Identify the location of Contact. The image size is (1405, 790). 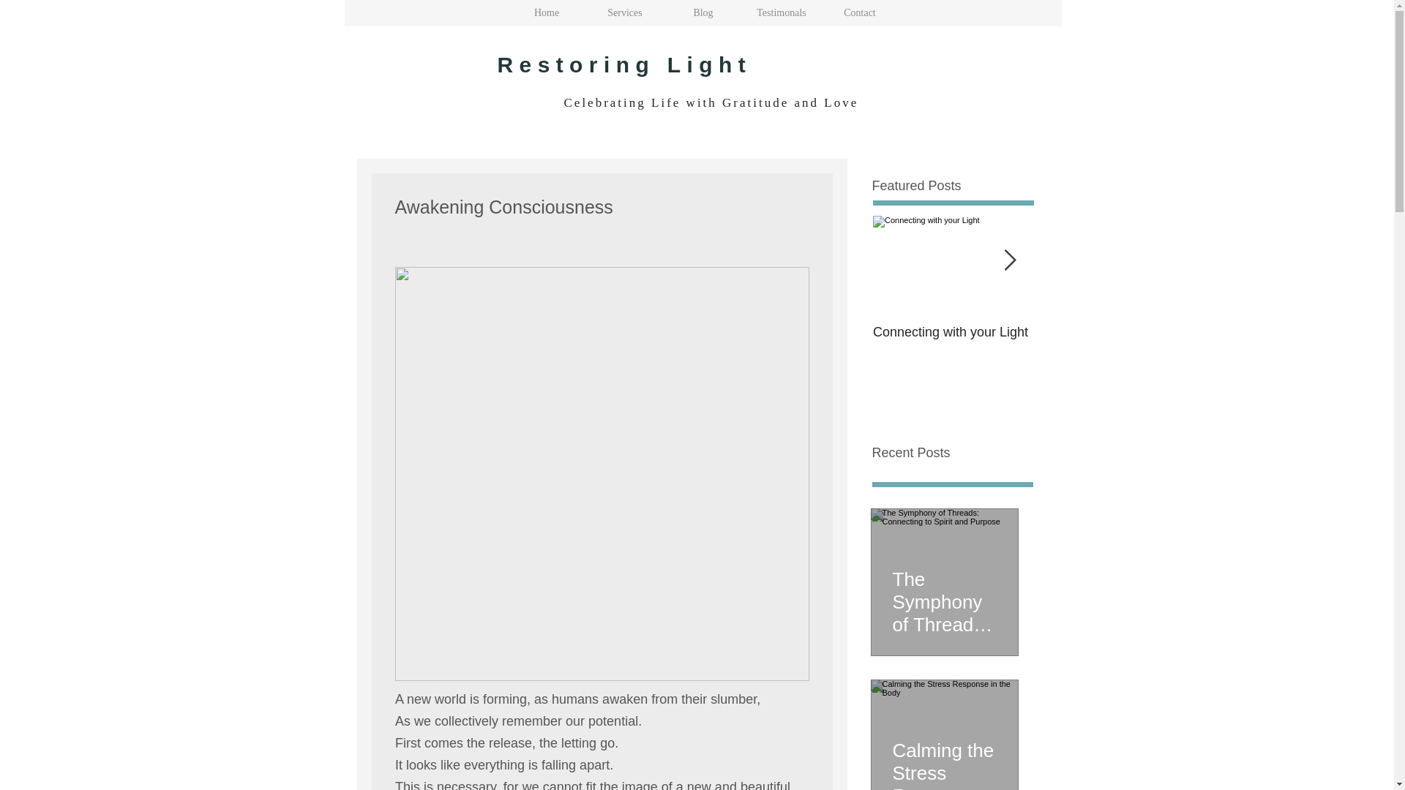
(859, 13).